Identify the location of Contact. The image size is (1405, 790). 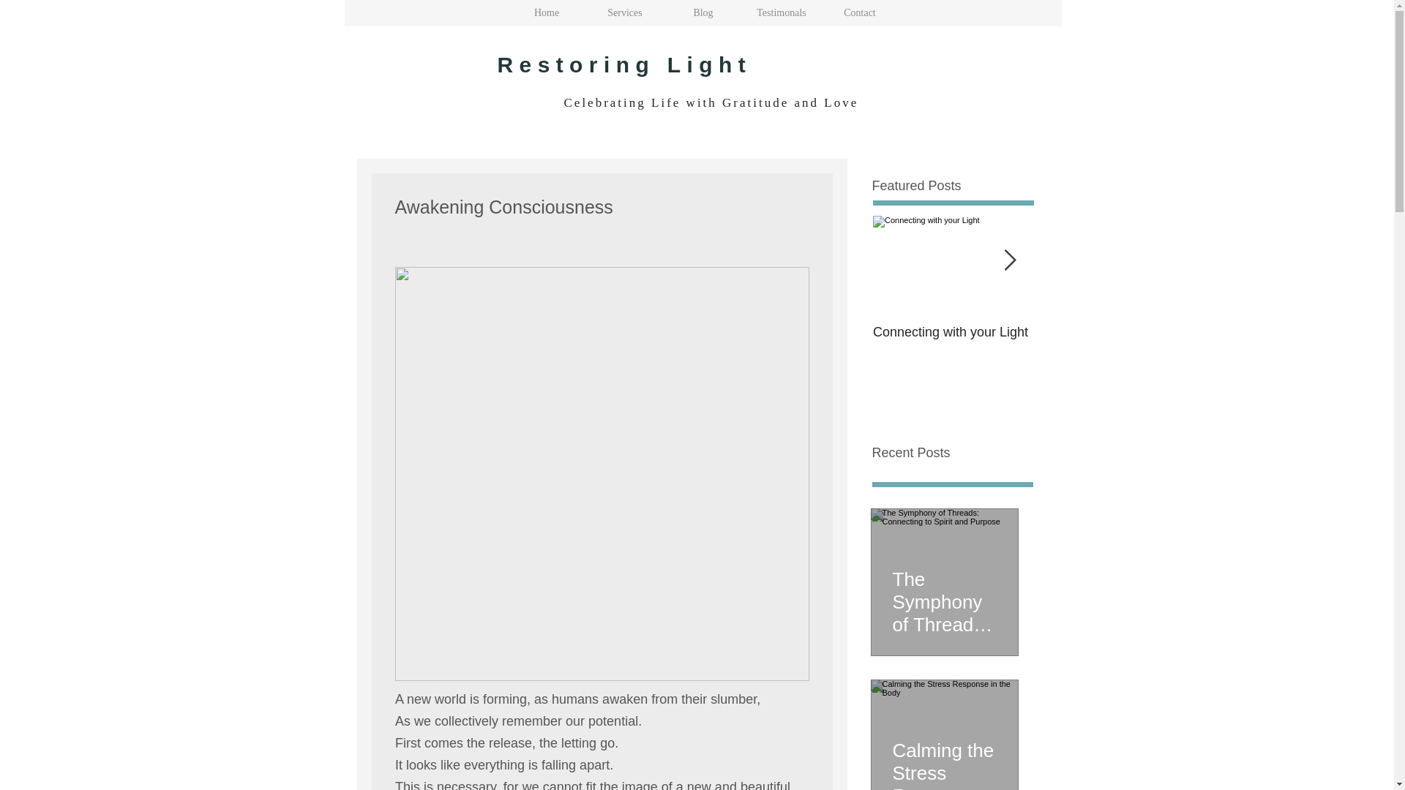
(859, 13).